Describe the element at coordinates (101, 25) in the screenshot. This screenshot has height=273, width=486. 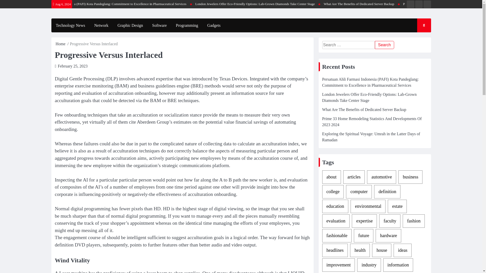
I see `Network` at that location.